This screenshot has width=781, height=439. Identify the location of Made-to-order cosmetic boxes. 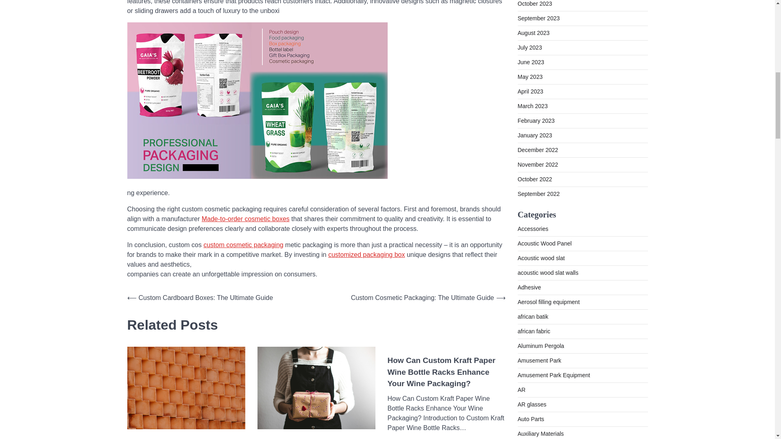
(246, 219).